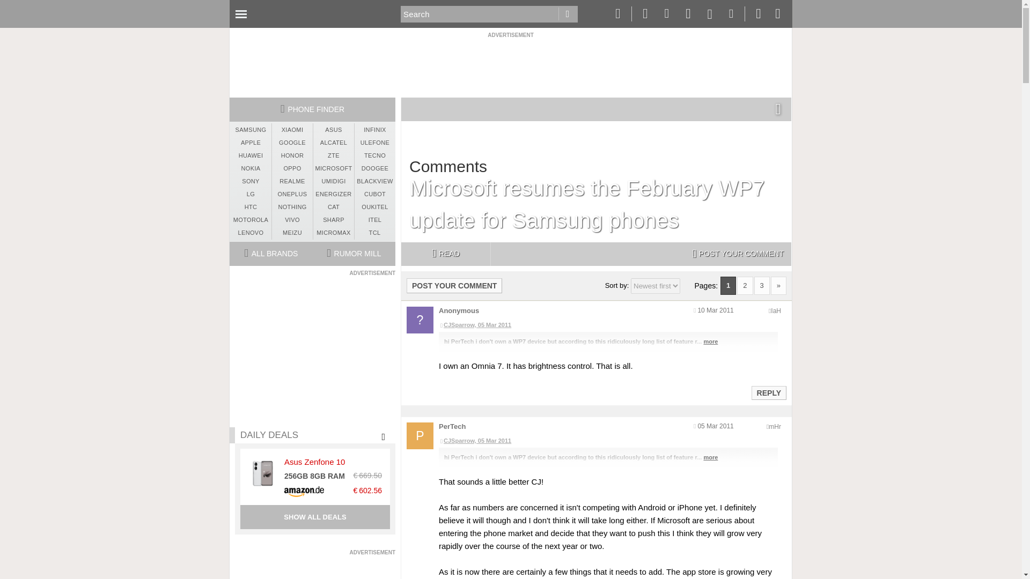  Describe the element at coordinates (776, 311) in the screenshot. I see `Encoded anonymized location` at that location.